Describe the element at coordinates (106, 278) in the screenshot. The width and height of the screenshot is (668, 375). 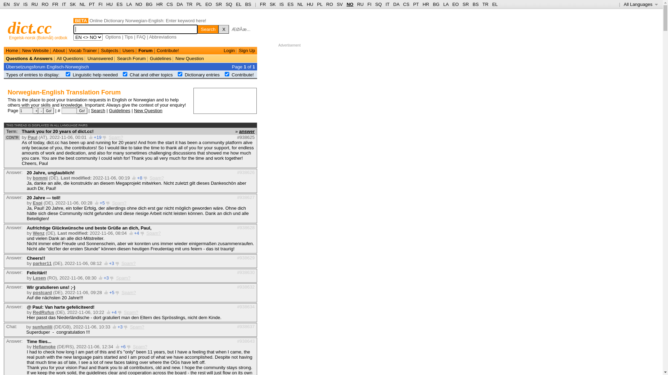
I see `+3` at that location.